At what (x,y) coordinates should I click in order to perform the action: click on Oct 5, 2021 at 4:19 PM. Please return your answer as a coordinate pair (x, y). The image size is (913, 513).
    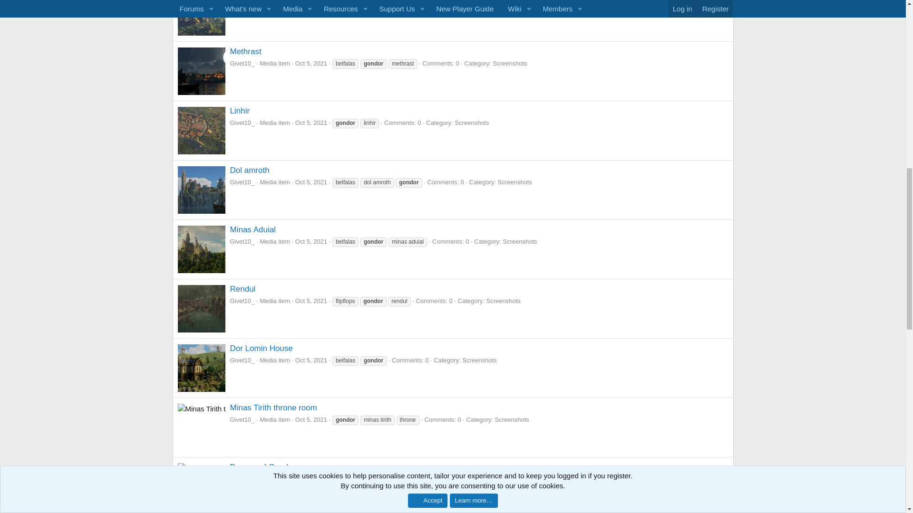
    Looking at the image, I should click on (311, 479).